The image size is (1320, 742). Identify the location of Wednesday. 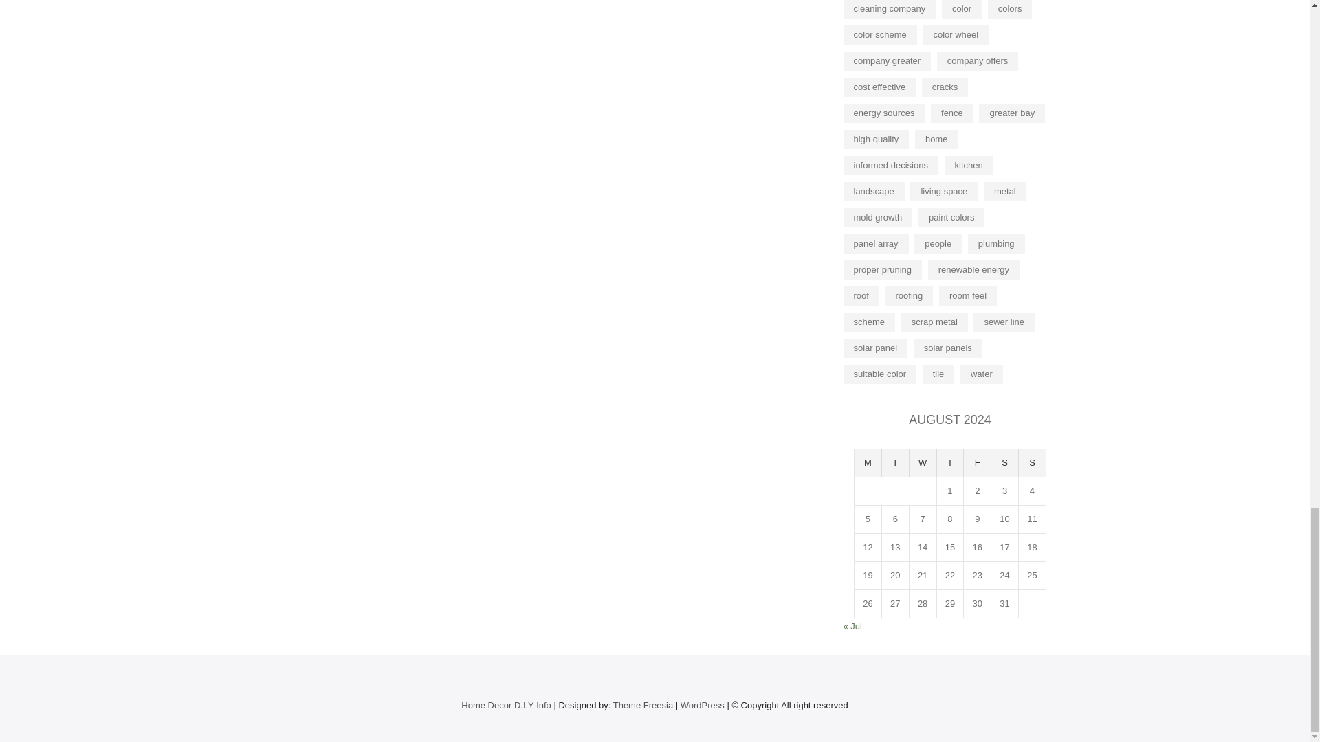
(923, 463).